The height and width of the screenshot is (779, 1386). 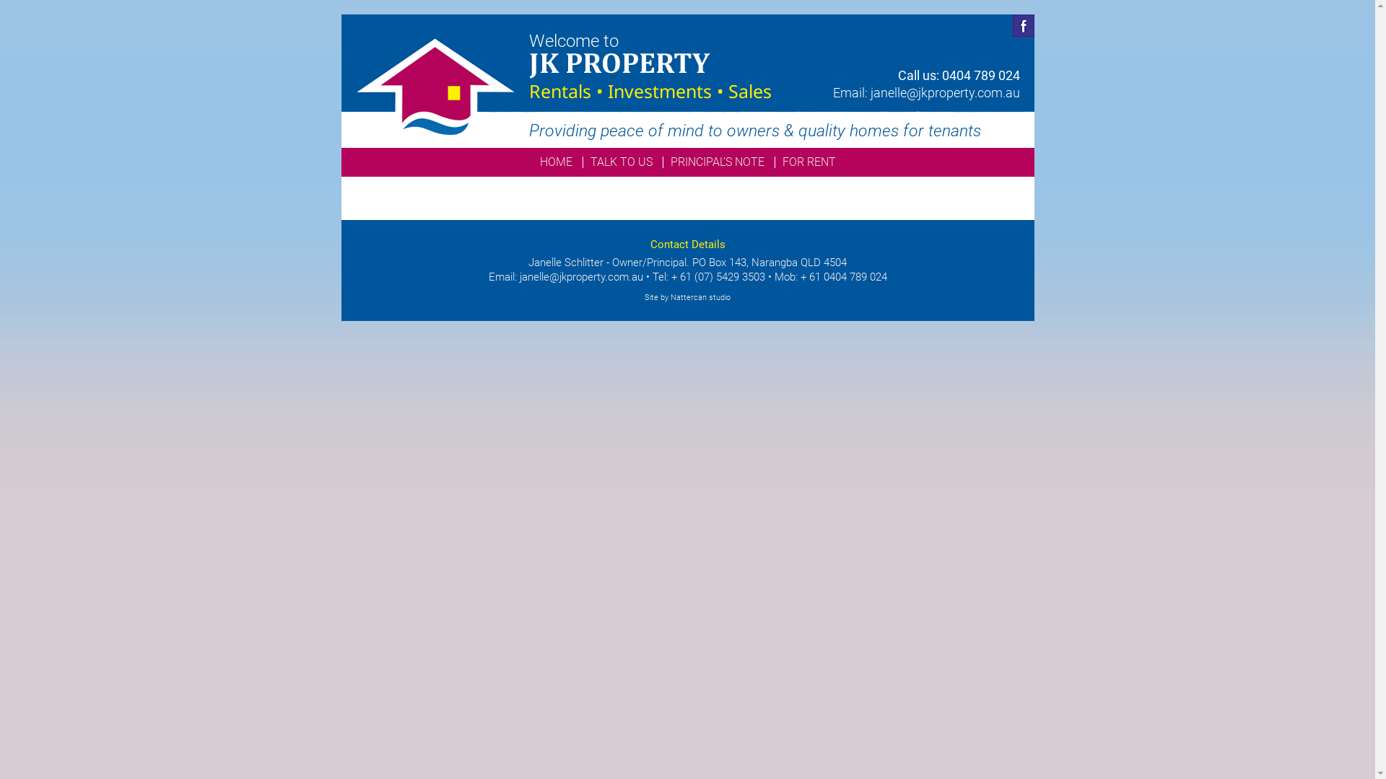 I want to click on Nattercan studio, so click(x=700, y=298).